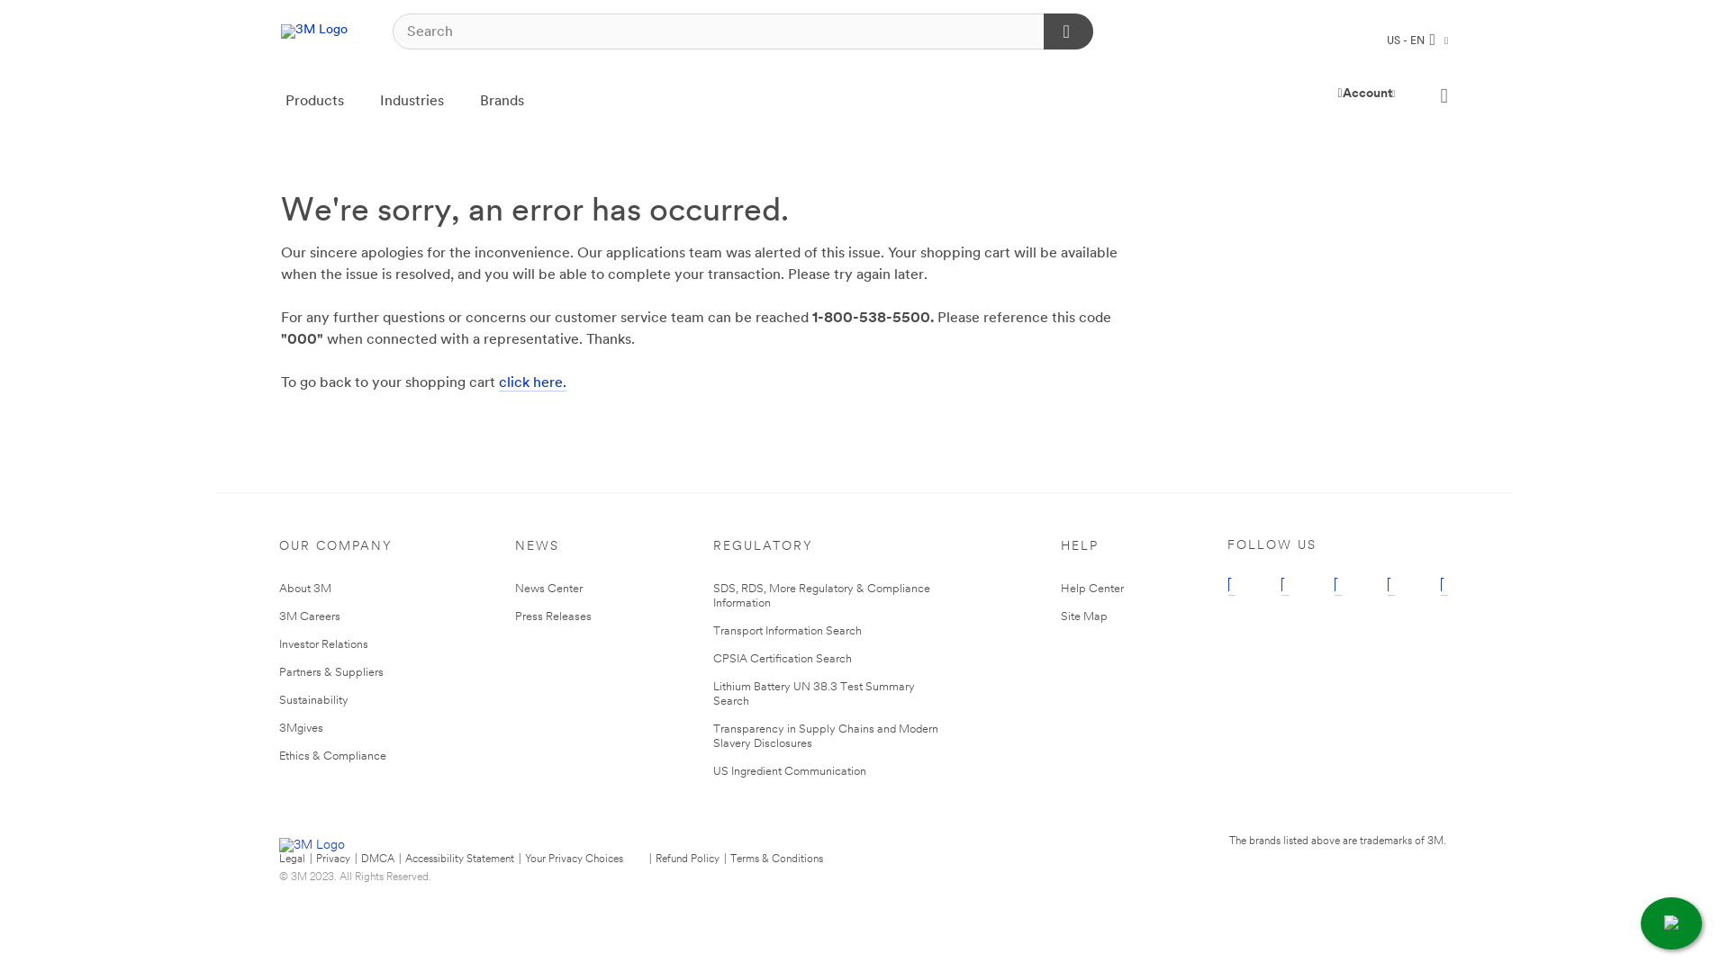 This screenshot has height=972, width=1729. I want to click on HELP, so click(1092, 547).